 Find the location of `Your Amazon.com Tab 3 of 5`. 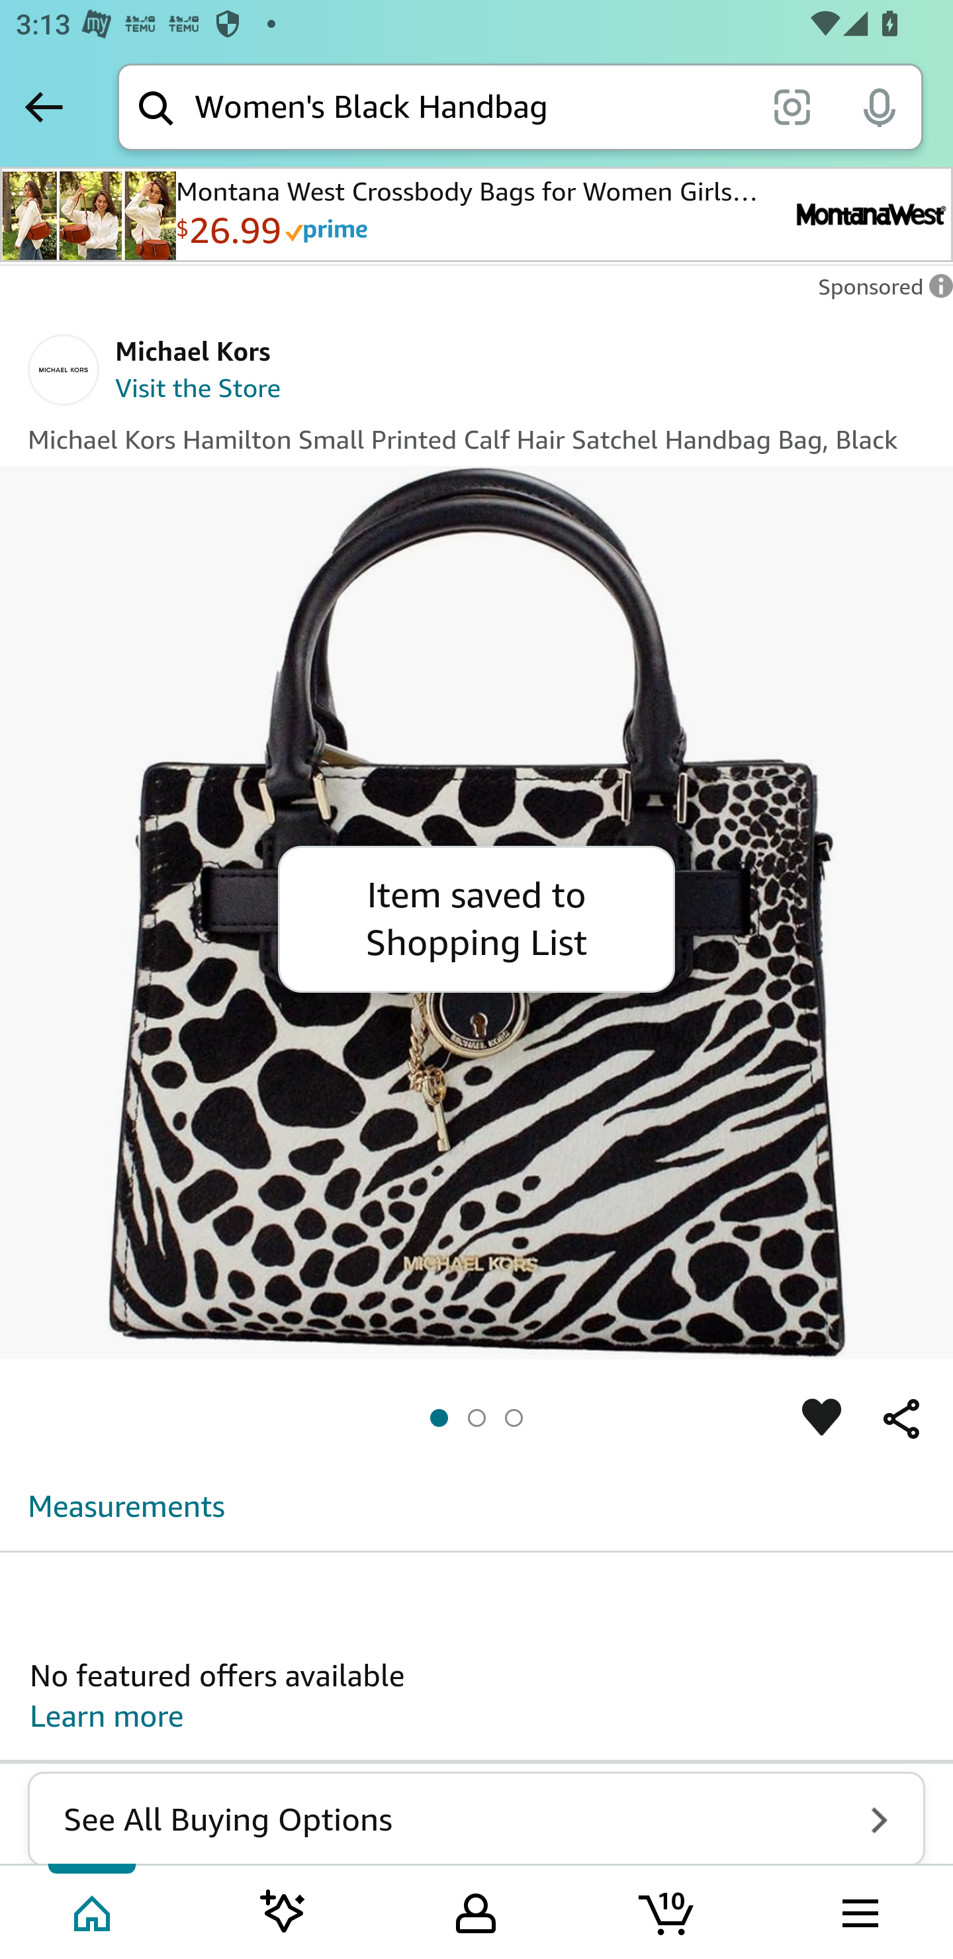

Your Amazon.com Tab 3 of 5 is located at coordinates (476, 1911).